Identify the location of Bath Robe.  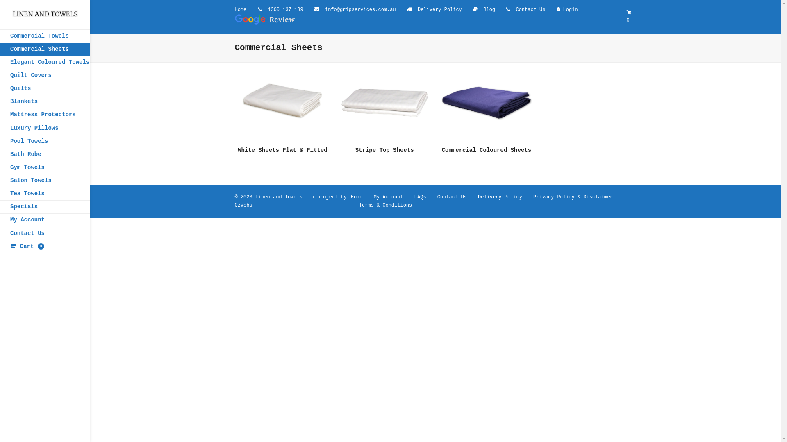
(45, 155).